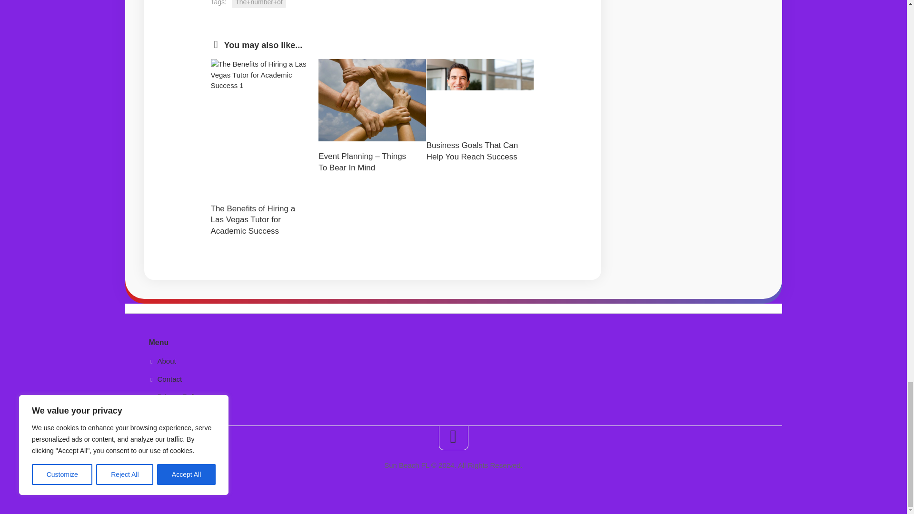 This screenshot has width=914, height=514. What do you see at coordinates (472, 151) in the screenshot?
I see `Business Goals That Can Help You Reach Success` at bounding box center [472, 151].